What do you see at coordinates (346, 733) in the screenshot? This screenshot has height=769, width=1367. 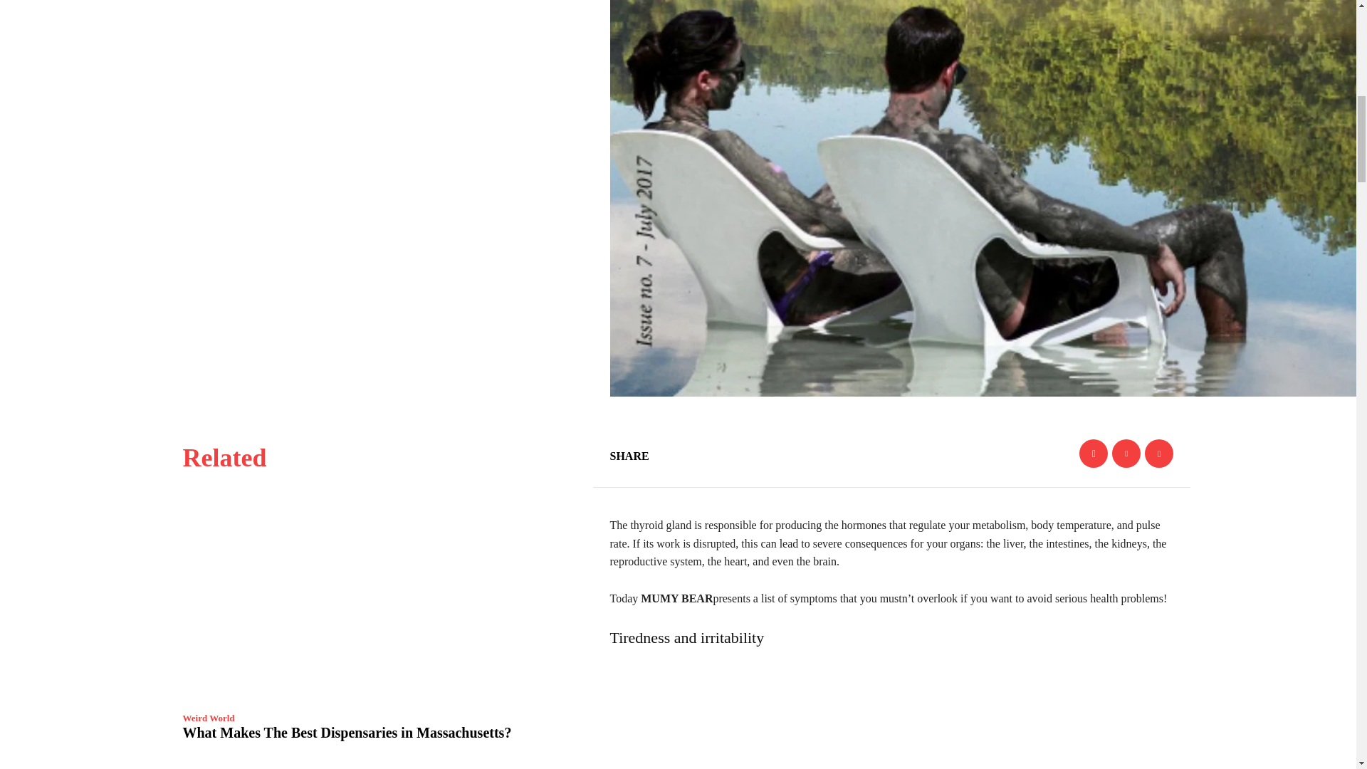 I see `What Makes The Best Dispensaries in Massachusetts?` at bounding box center [346, 733].